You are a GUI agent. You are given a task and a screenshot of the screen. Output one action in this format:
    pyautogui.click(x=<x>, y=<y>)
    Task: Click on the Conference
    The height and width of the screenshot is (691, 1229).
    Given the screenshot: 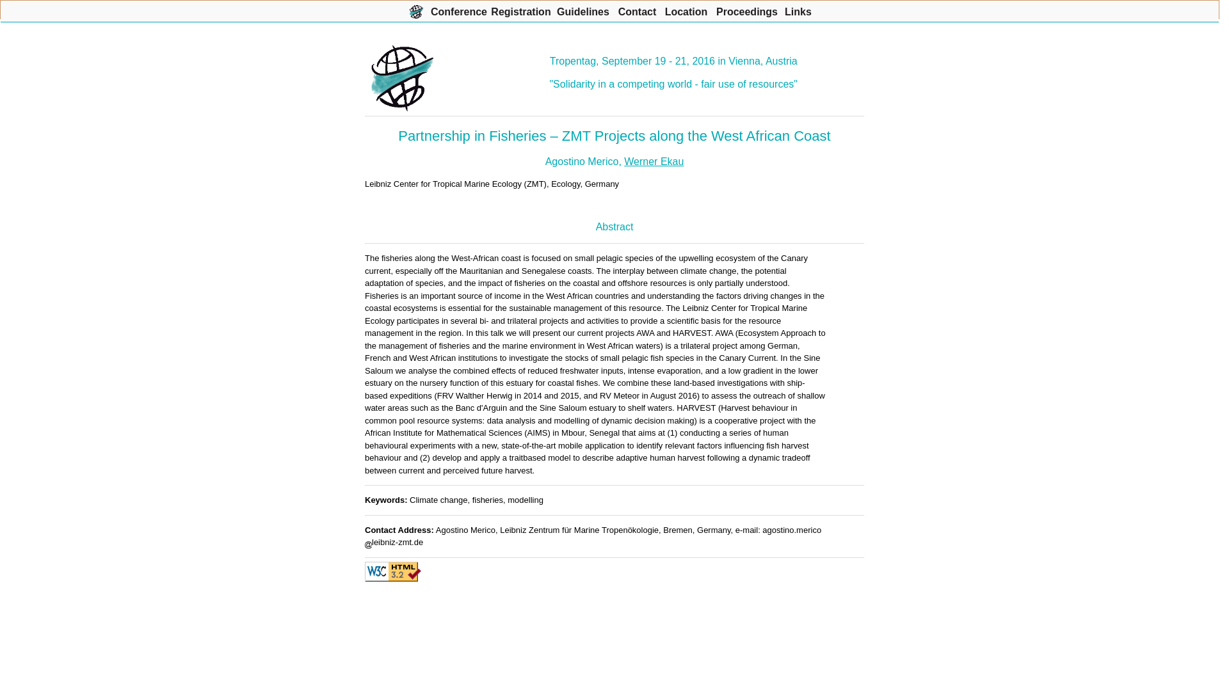 What is the action you would take?
    pyautogui.click(x=458, y=10)
    